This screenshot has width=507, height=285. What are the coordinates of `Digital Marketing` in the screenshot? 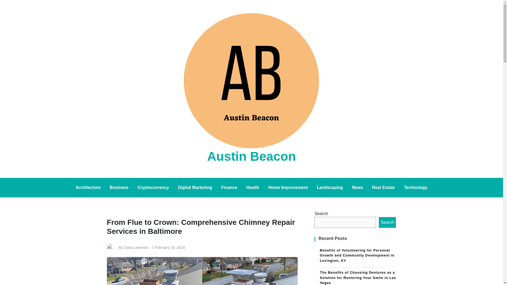 It's located at (195, 187).